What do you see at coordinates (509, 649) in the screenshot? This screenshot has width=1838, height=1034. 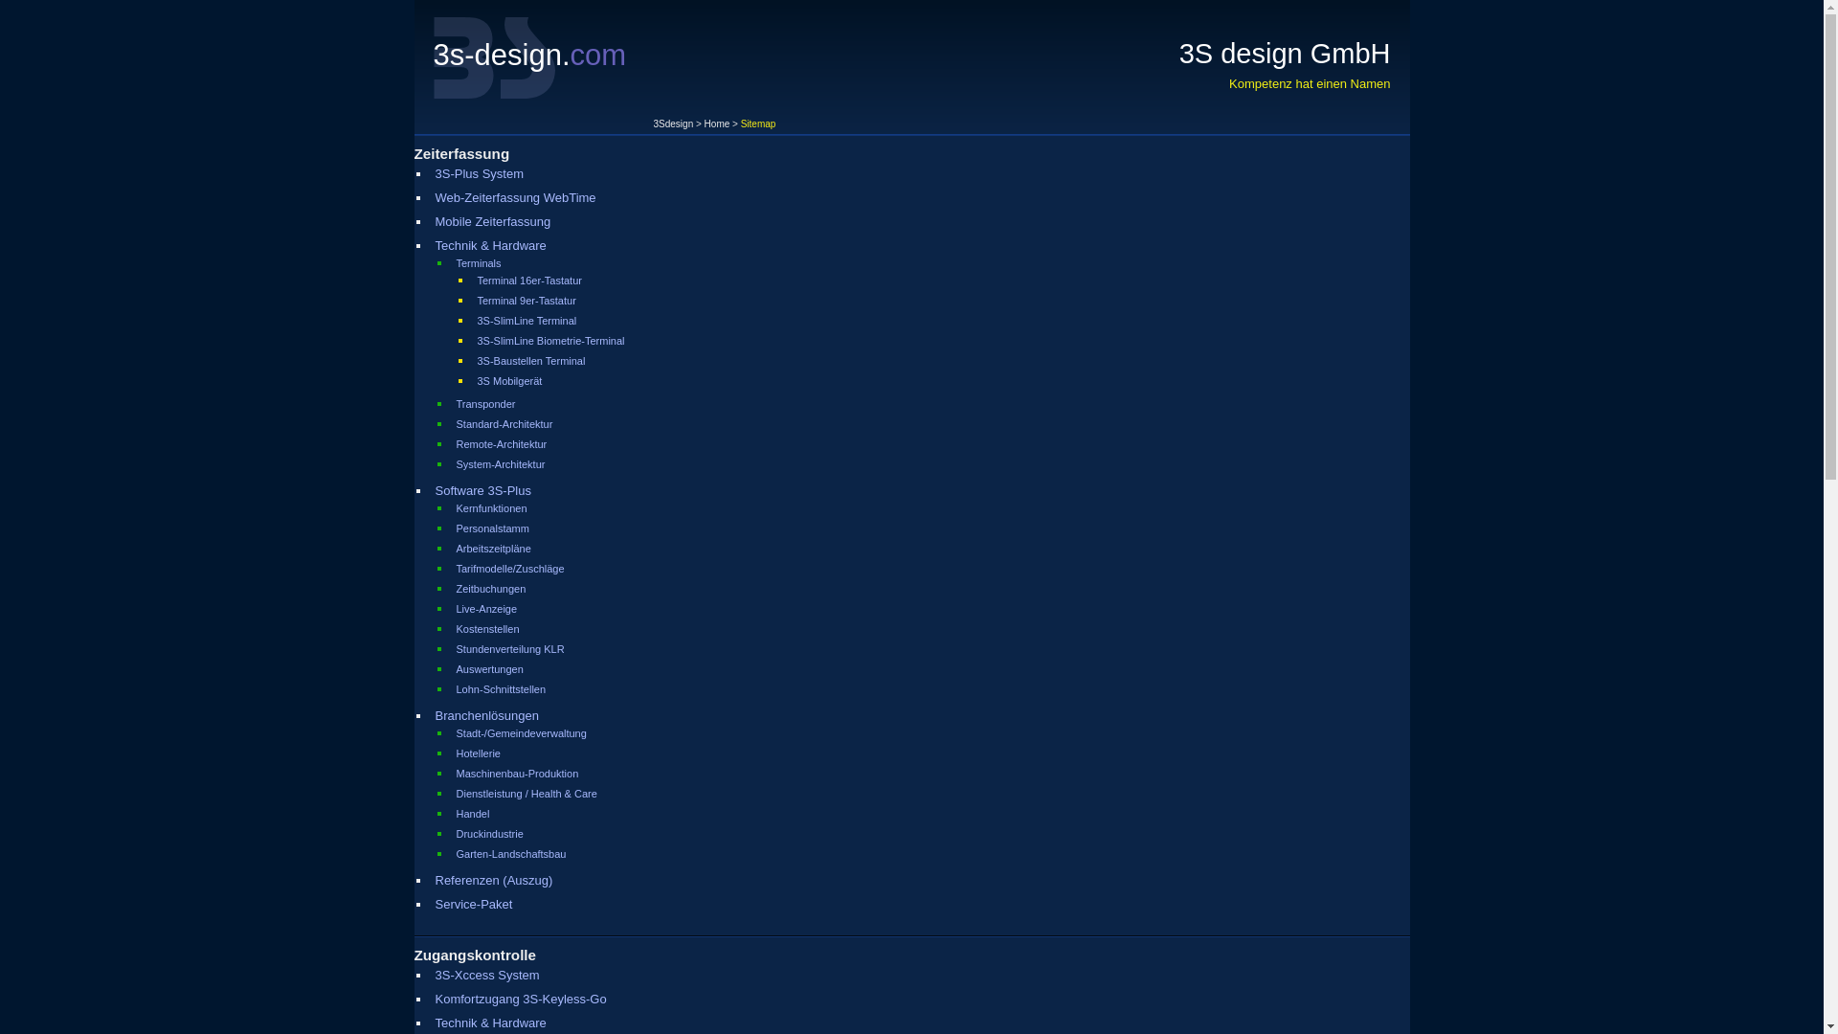 I see `Stundenverteilung KLR` at bounding box center [509, 649].